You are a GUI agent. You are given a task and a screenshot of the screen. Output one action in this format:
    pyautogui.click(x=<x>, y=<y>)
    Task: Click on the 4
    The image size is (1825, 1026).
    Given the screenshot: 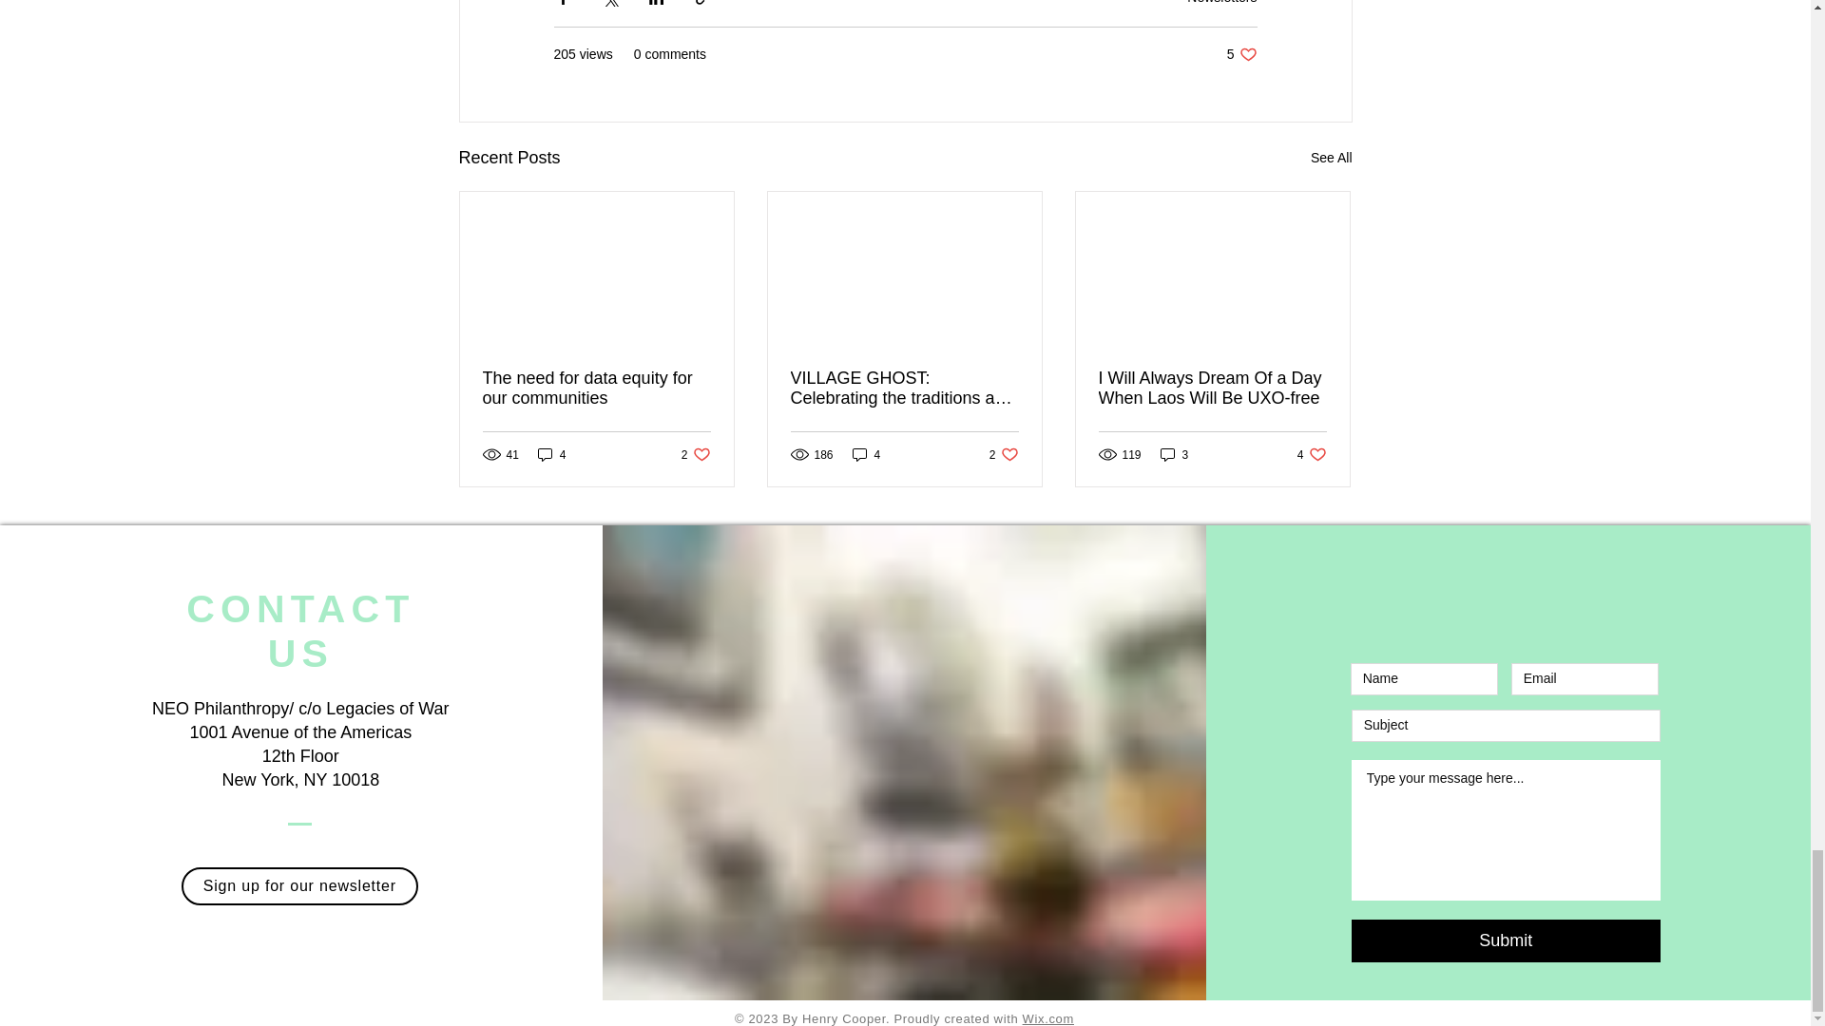 What is the action you would take?
    pyautogui.click(x=551, y=454)
    